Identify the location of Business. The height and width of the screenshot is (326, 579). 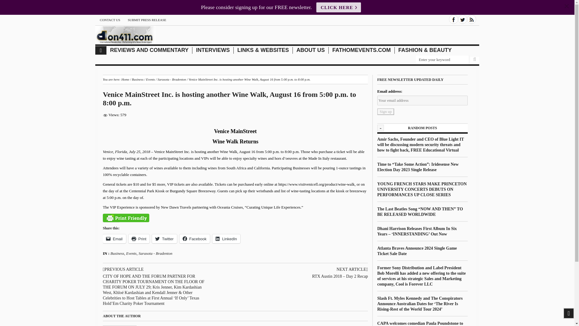
(138, 79).